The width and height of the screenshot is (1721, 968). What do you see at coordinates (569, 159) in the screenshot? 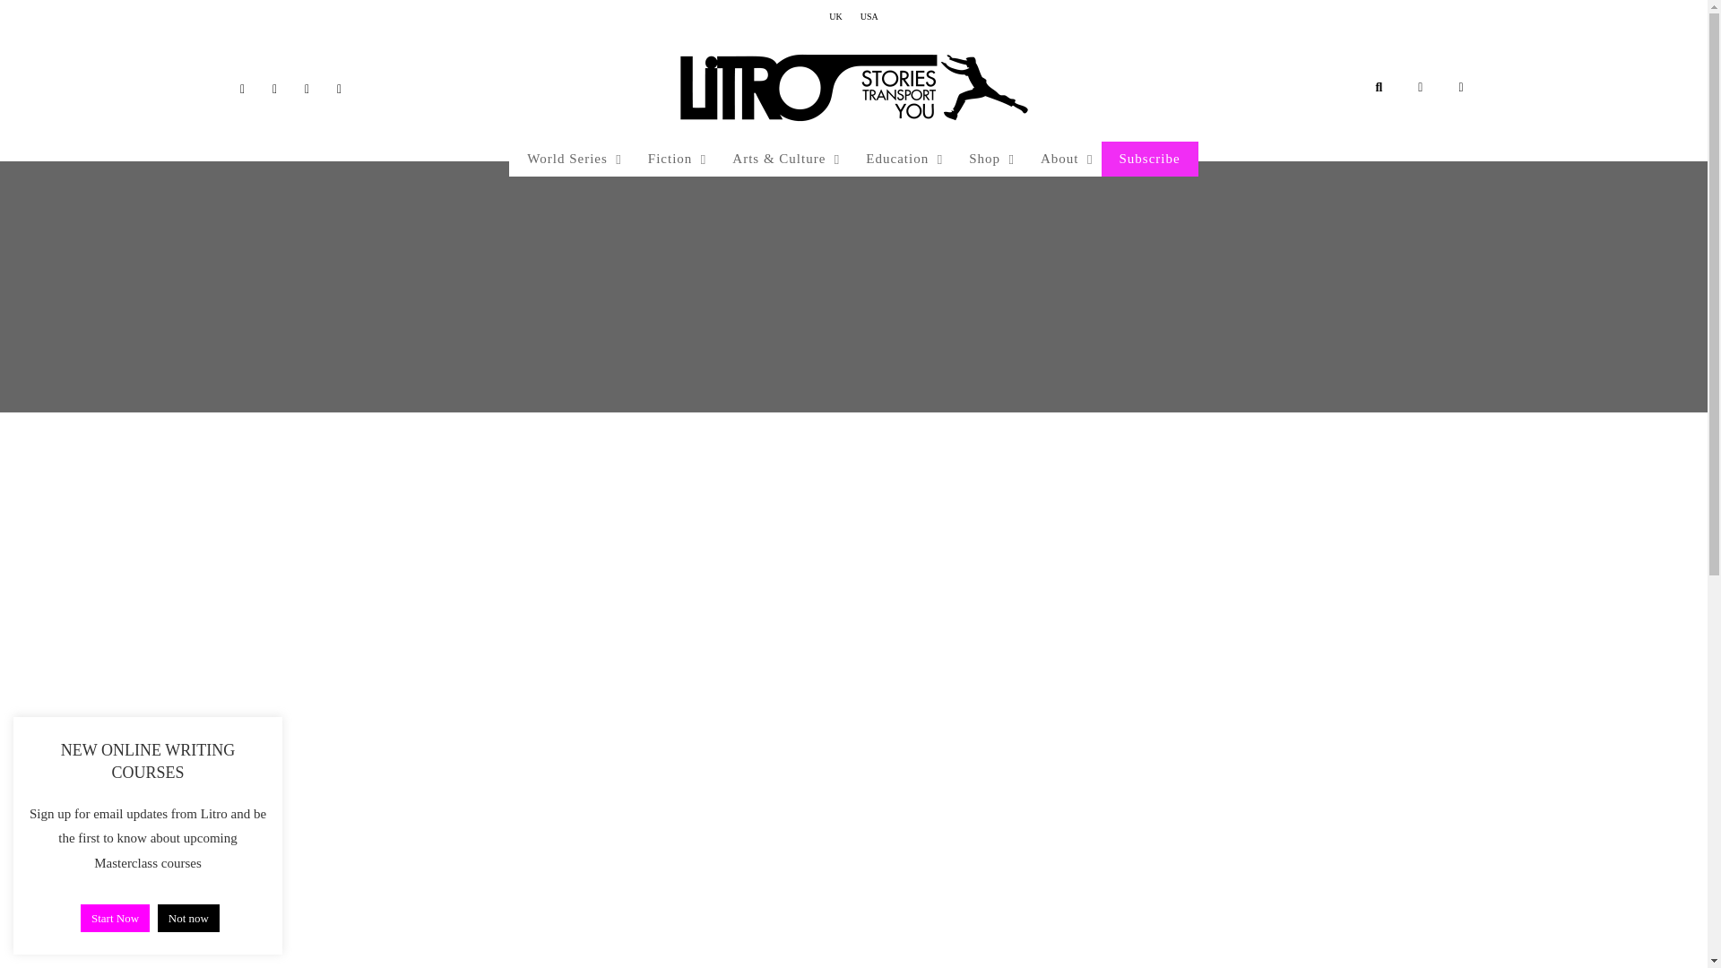
I see `World Series` at bounding box center [569, 159].